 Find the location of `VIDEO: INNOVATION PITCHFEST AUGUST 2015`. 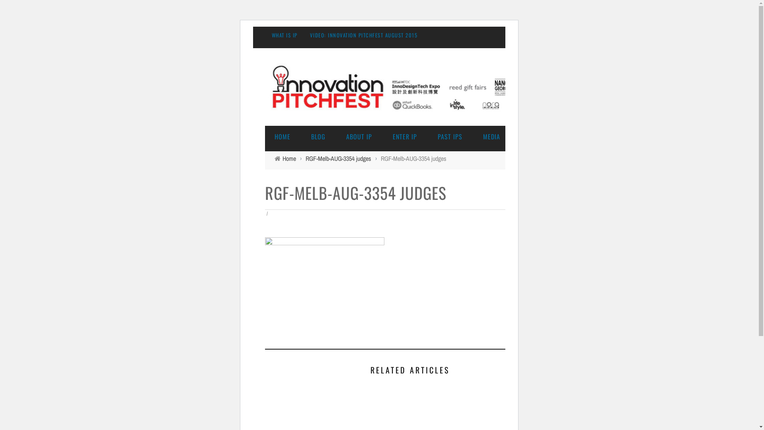

VIDEO: INNOVATION PITCHFEST AUGUST 2015 is located at coordinates (364, 35).